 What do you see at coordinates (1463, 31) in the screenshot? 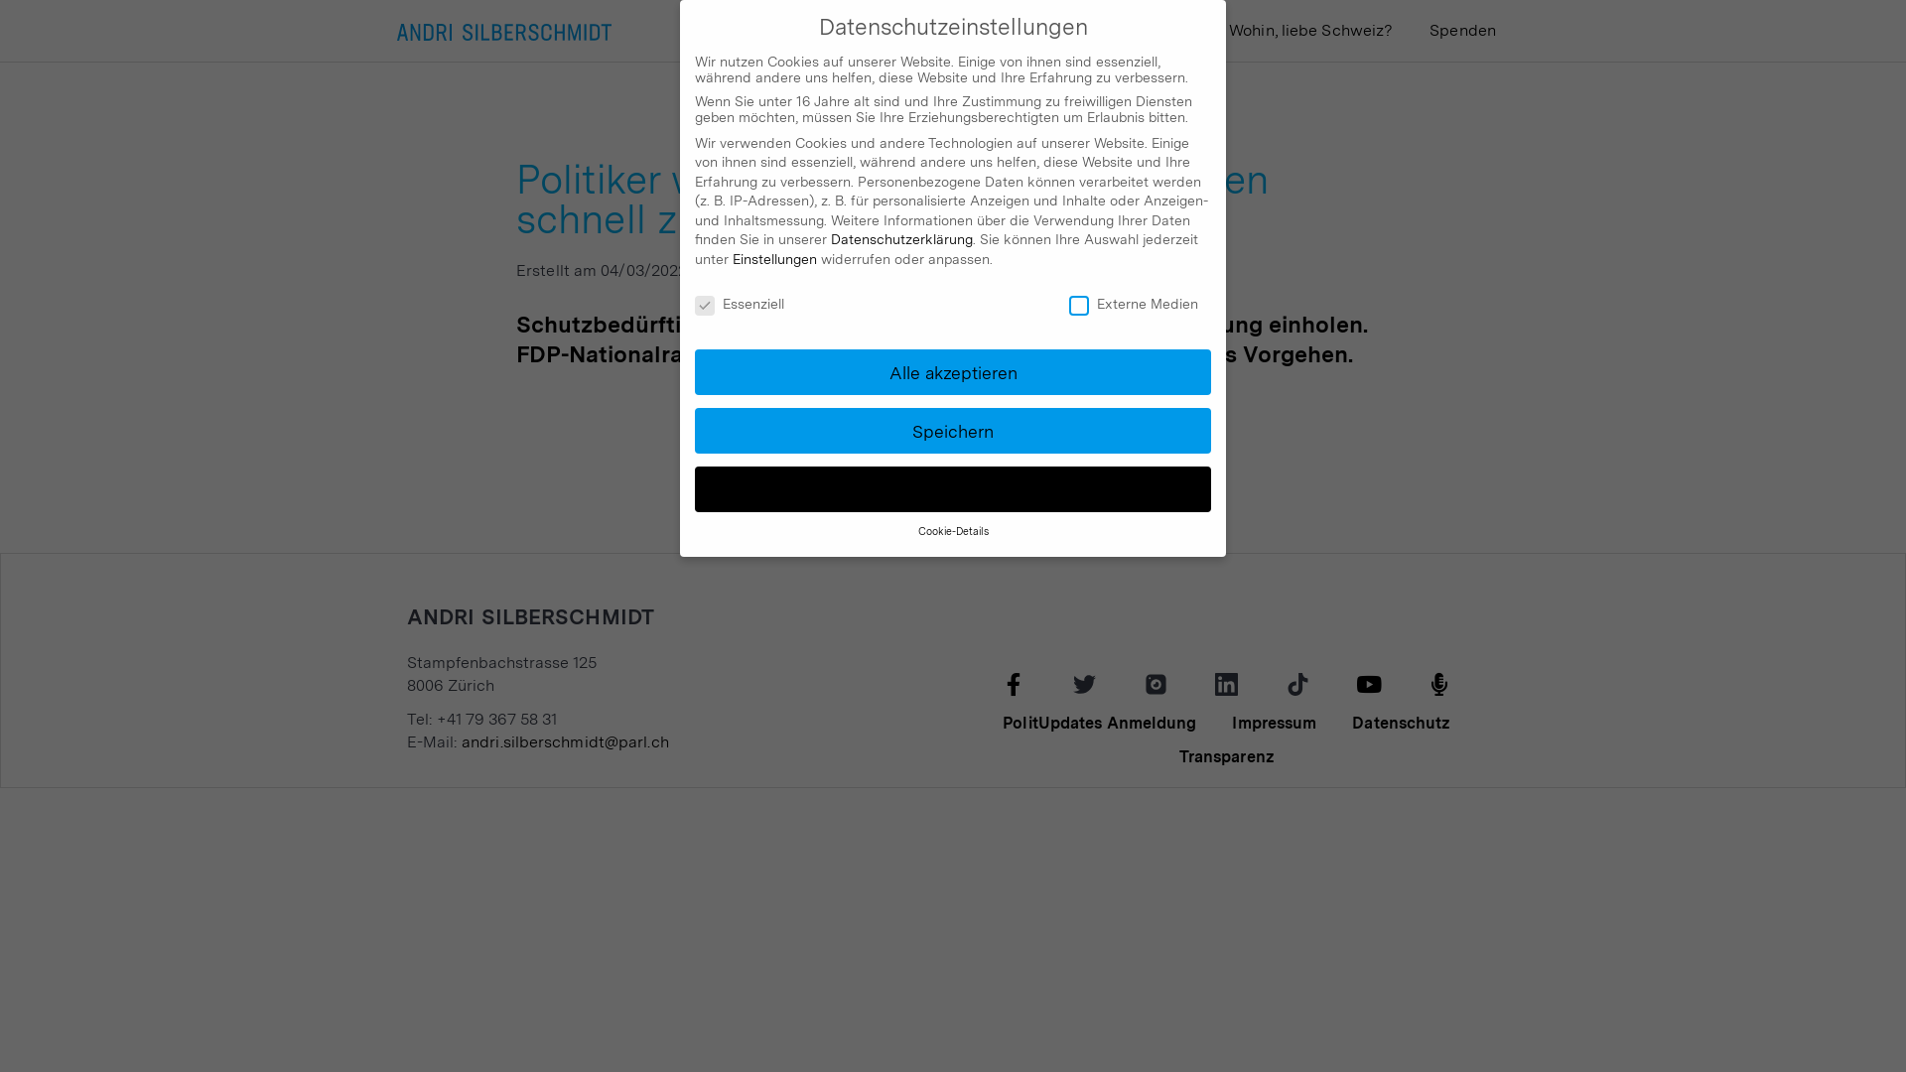
I see `Spenden` at bounding box center [1463, 31].